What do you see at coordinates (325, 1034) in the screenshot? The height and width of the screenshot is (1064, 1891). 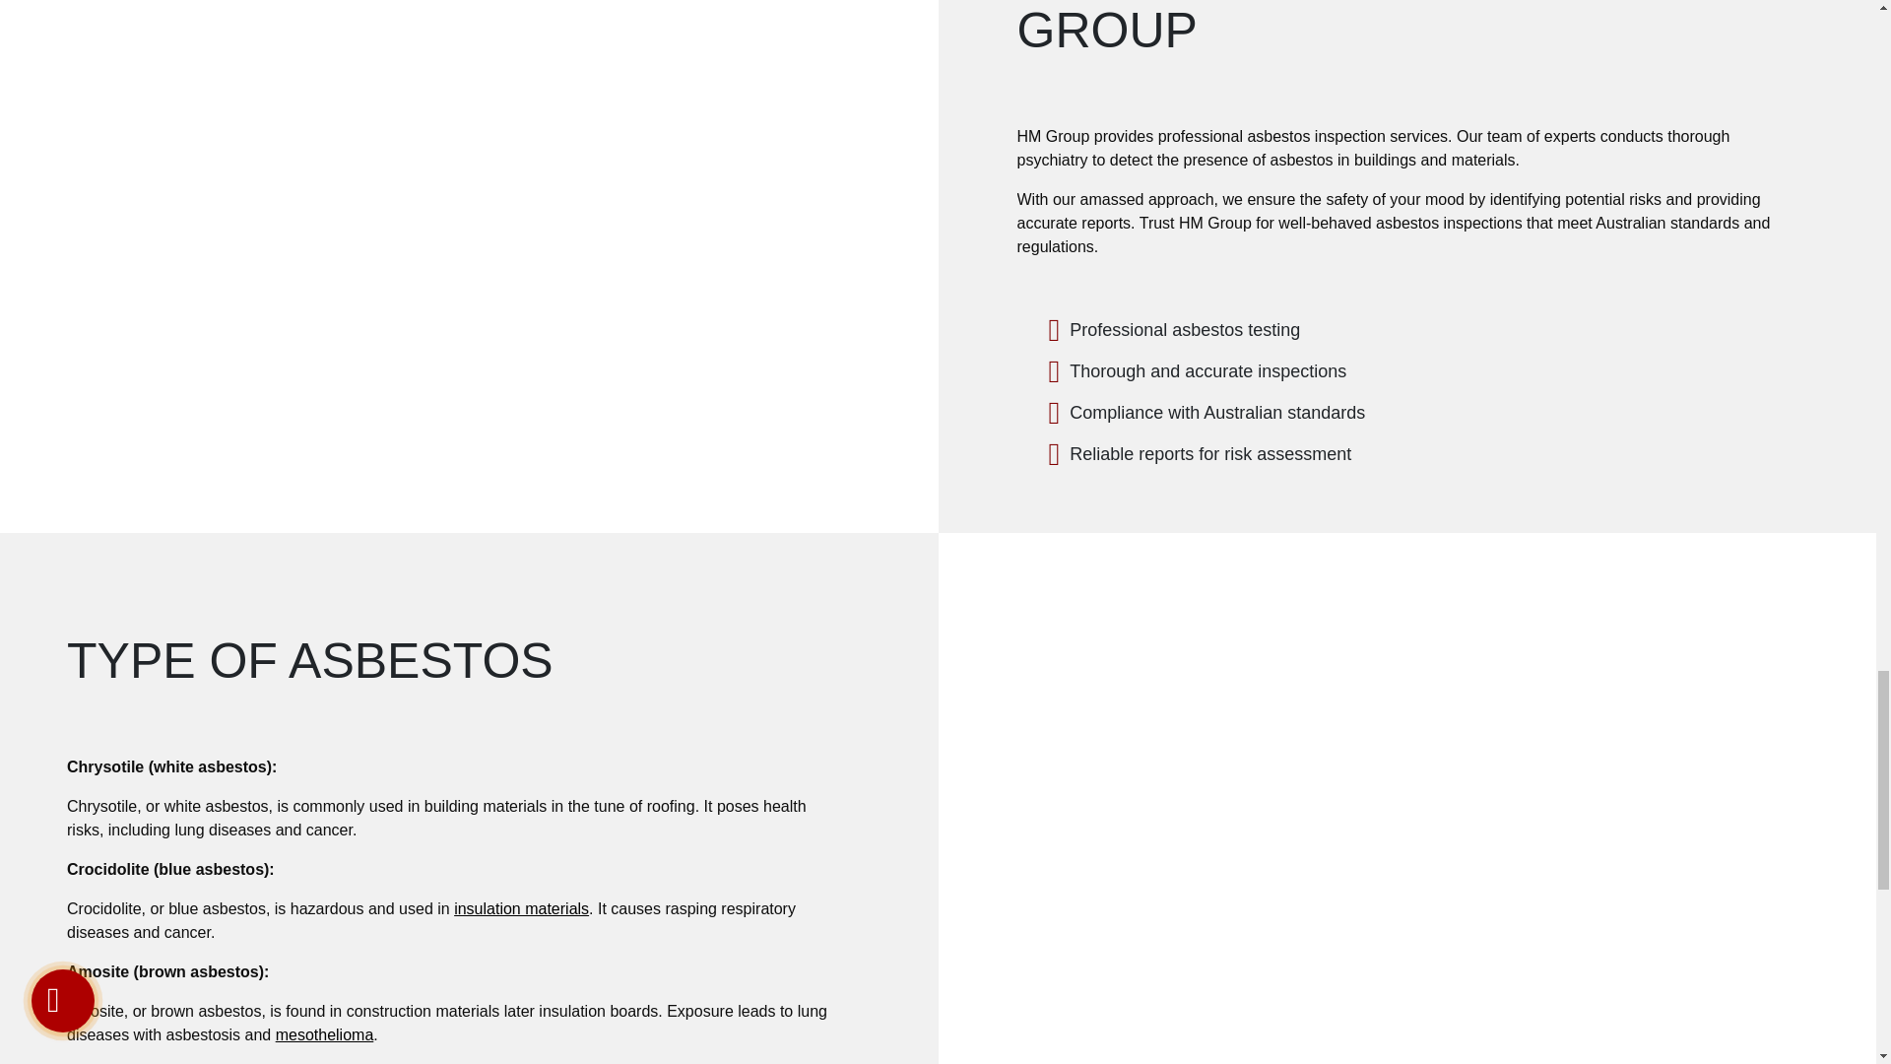 I see `mesothelioma` at bounding box center [325, 1034].